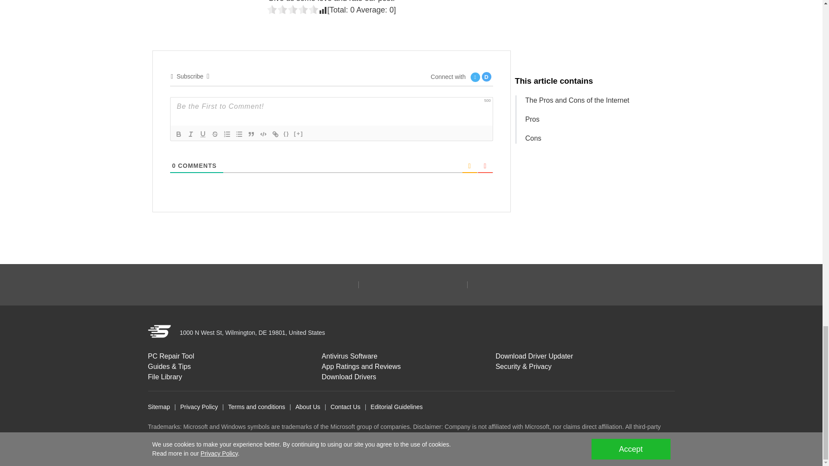  Describe the element at coordinates (179, 134) in the screenshot. I see `Bold` at that location.